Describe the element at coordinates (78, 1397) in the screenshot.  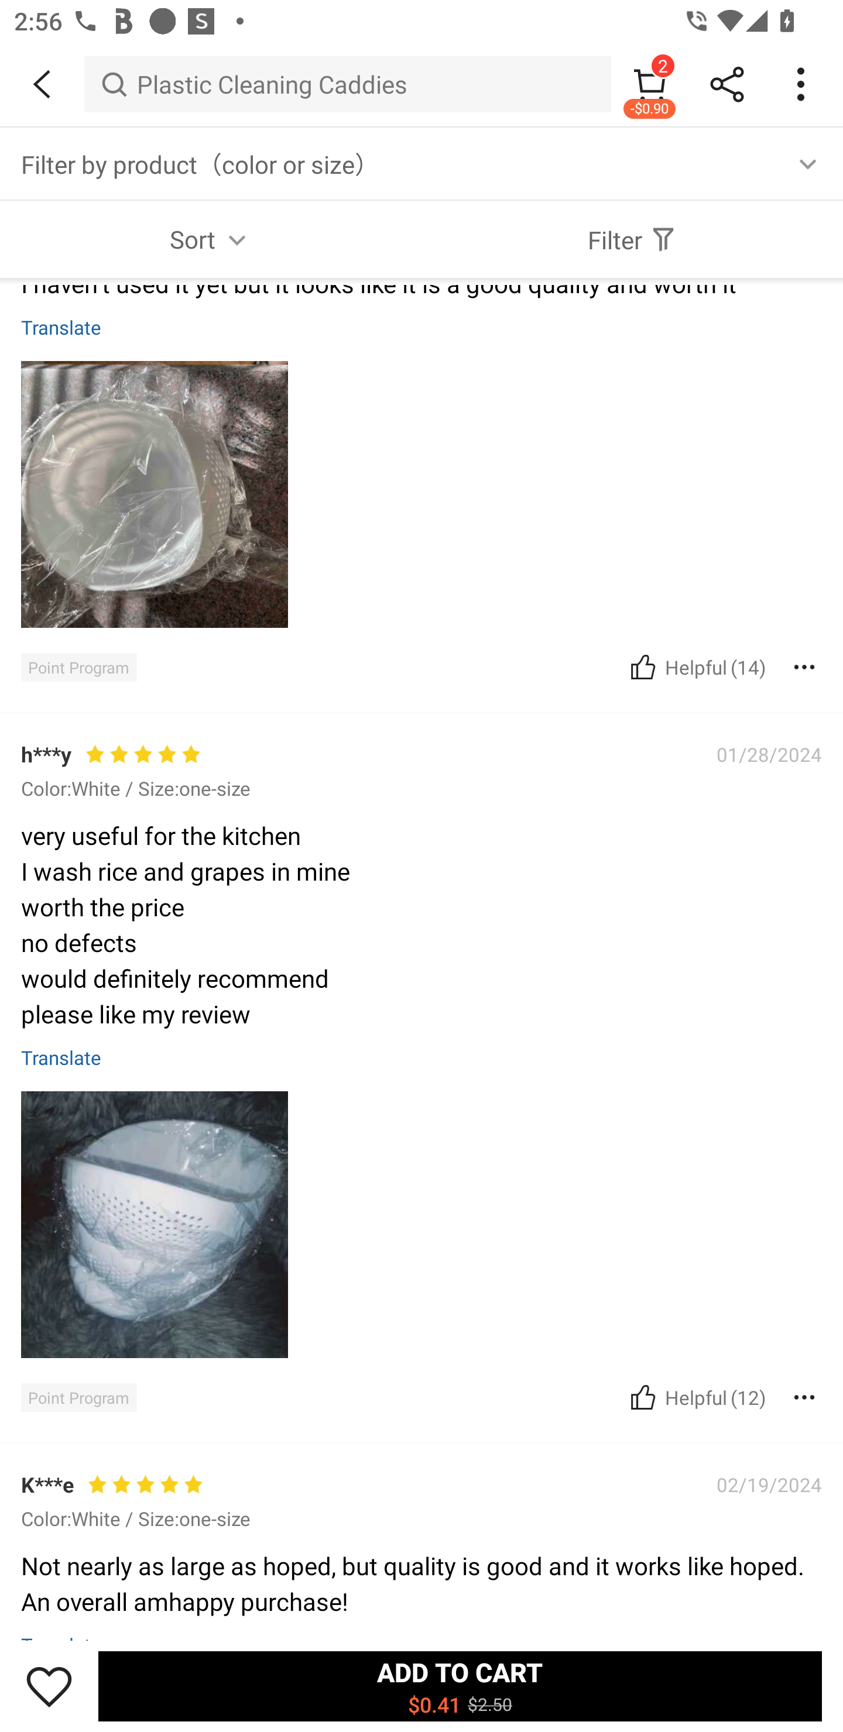
I see `Point Program` at that location.